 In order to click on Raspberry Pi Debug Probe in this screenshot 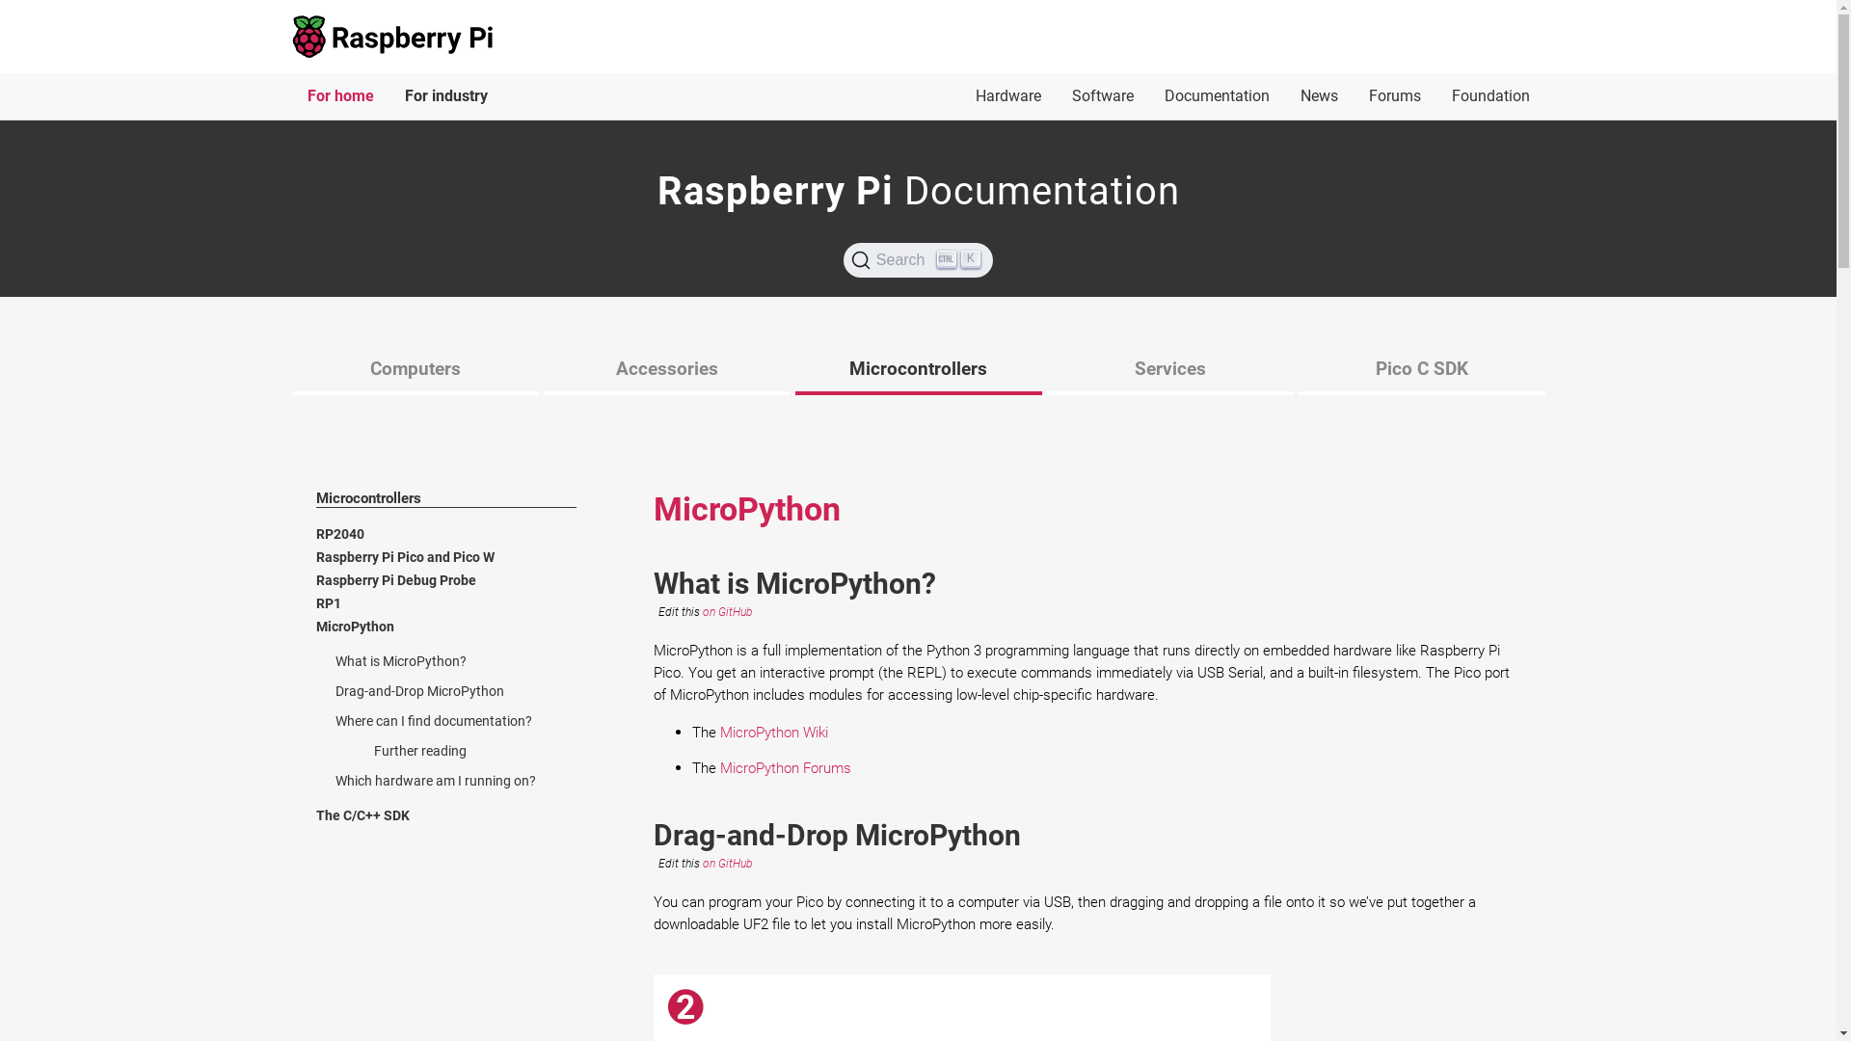, I will do `click(461, 580)`.